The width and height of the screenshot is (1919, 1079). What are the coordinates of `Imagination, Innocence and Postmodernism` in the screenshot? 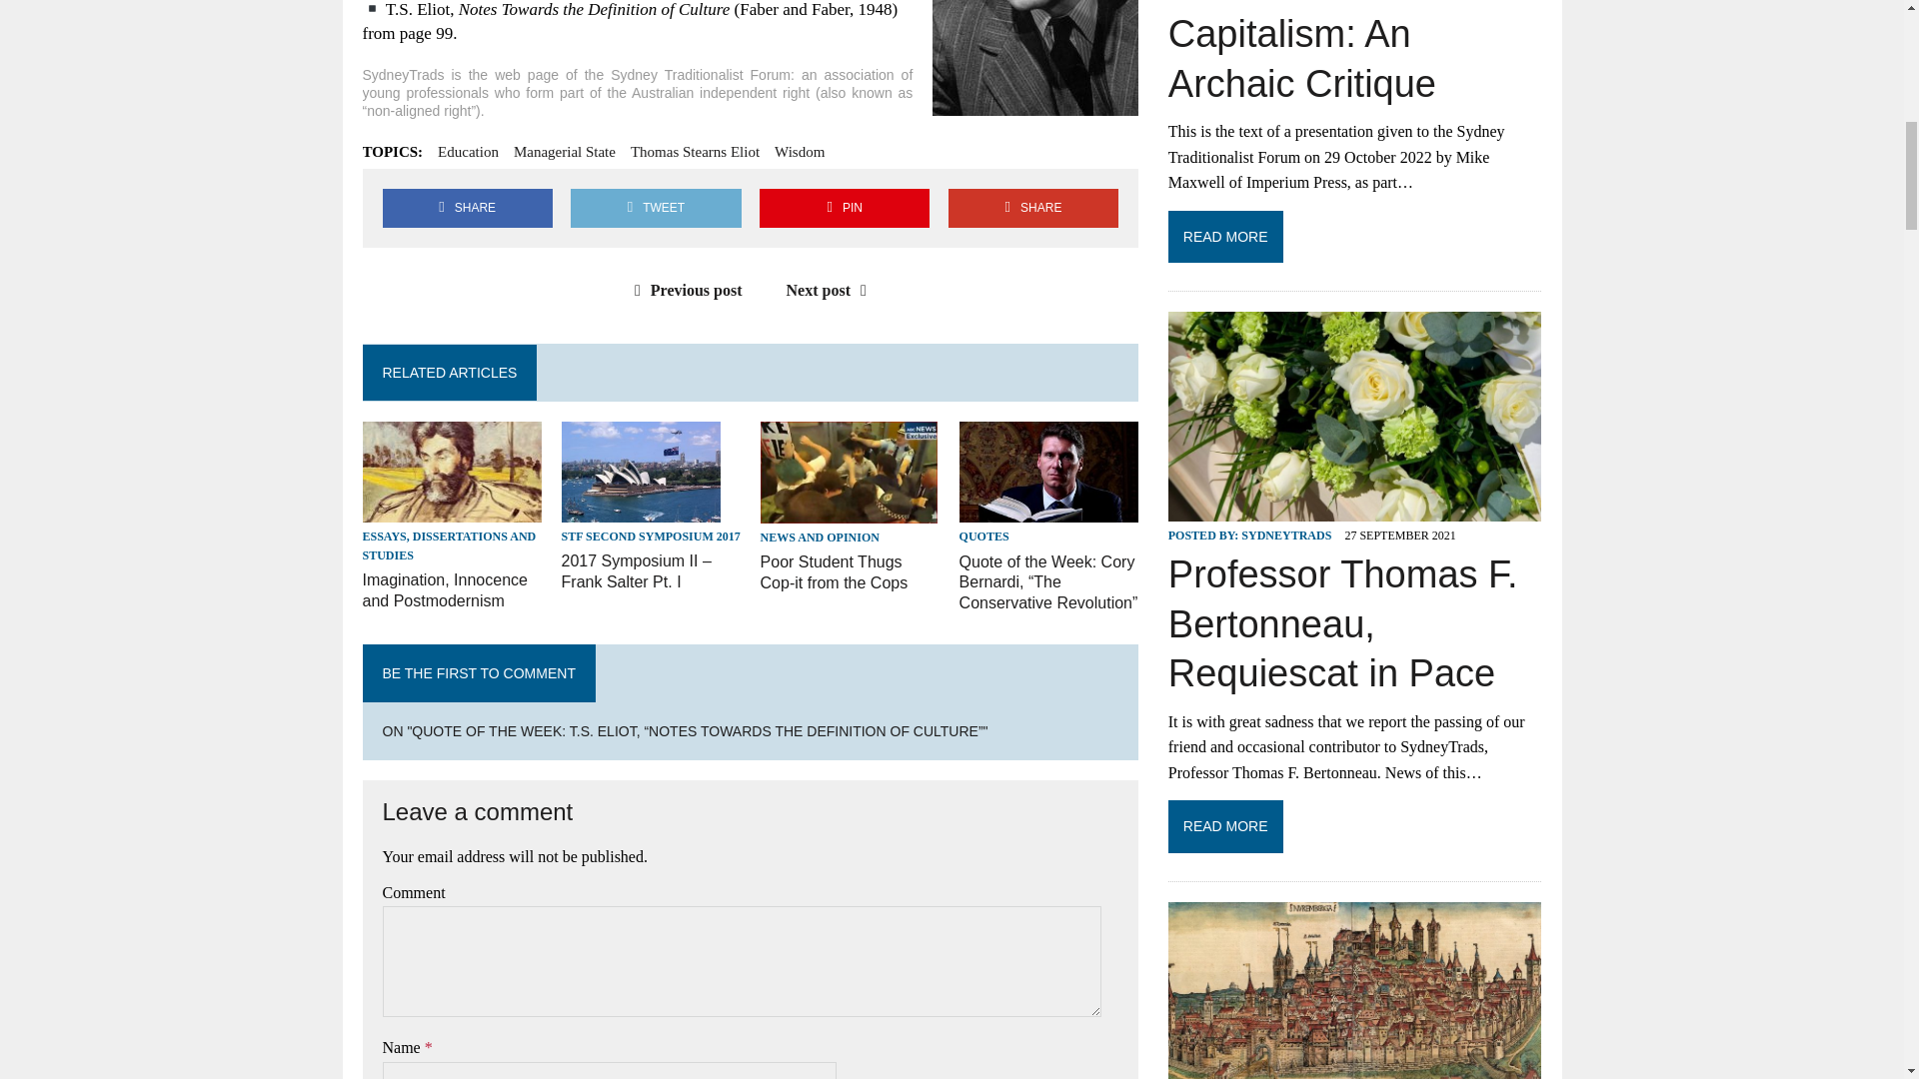 It's located at (452, 510).